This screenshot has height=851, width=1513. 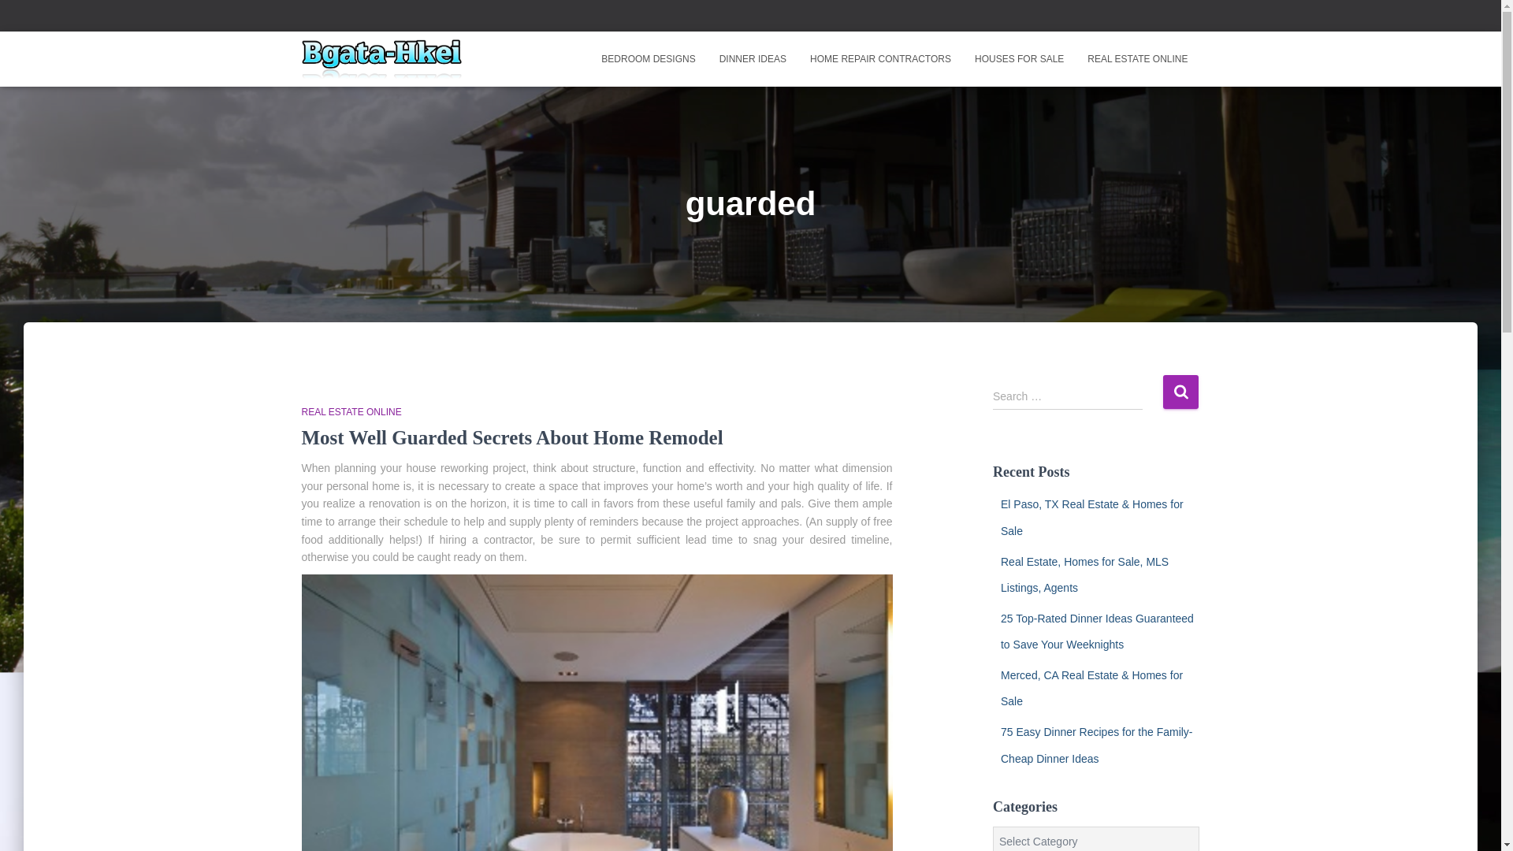 I want to click on Real Estate Online, so click(x=1138, y=58).